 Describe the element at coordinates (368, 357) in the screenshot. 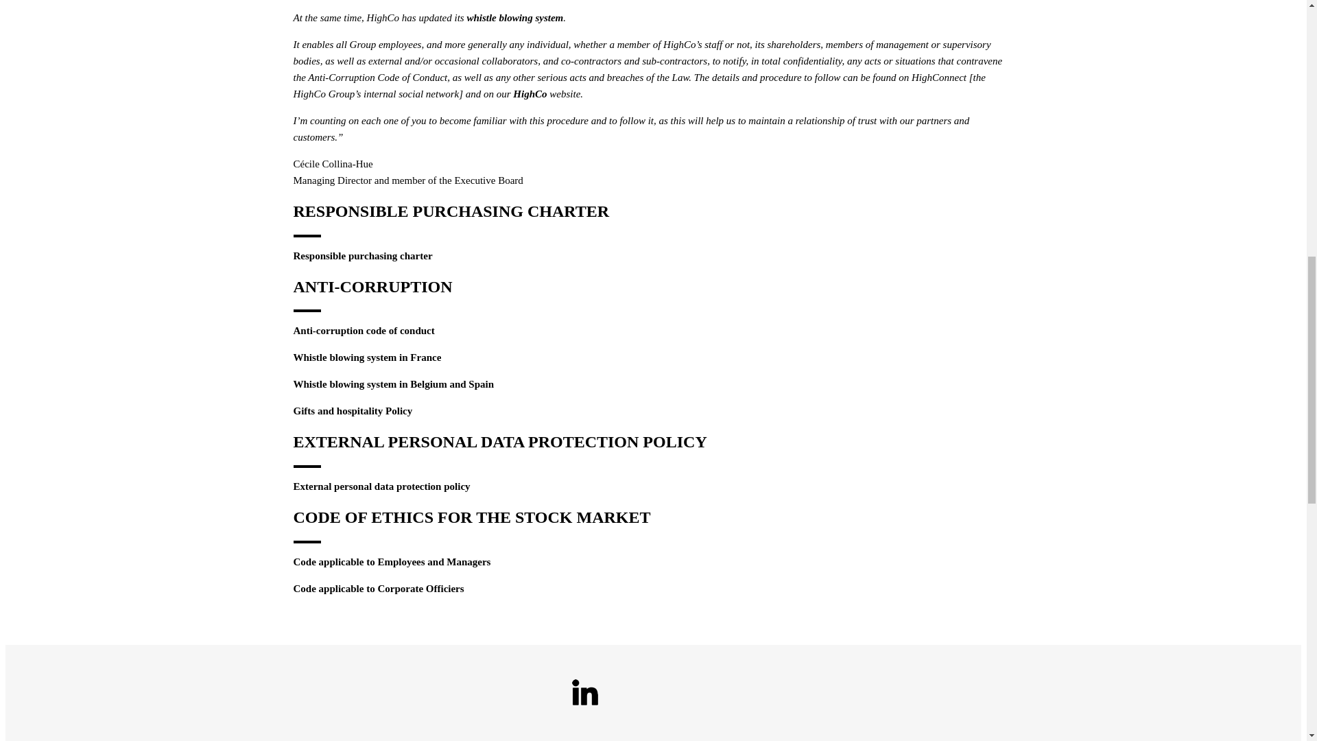

I see `Whistle blowing system in France` at that location.